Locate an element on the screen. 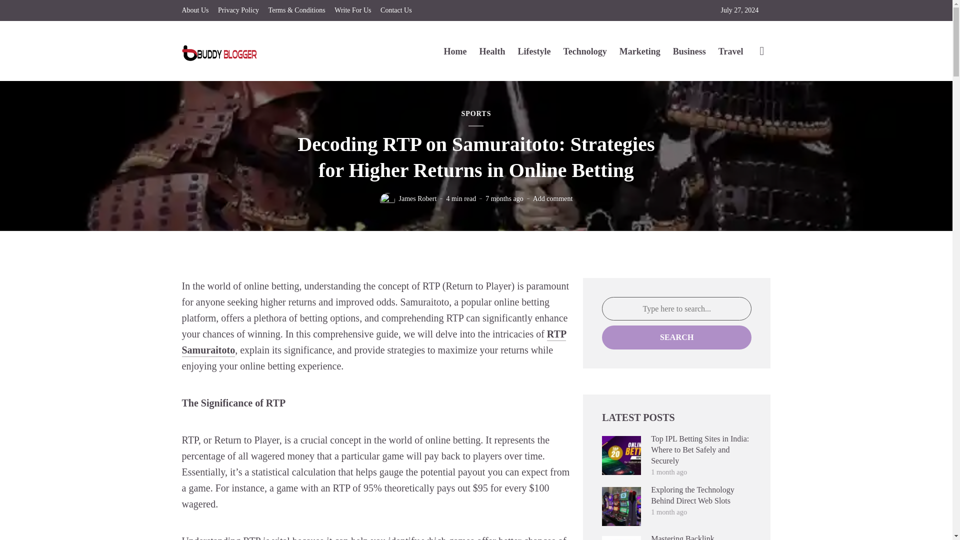 This screenshot has width=960, height=540. Home is located at coordinates (455, 51).